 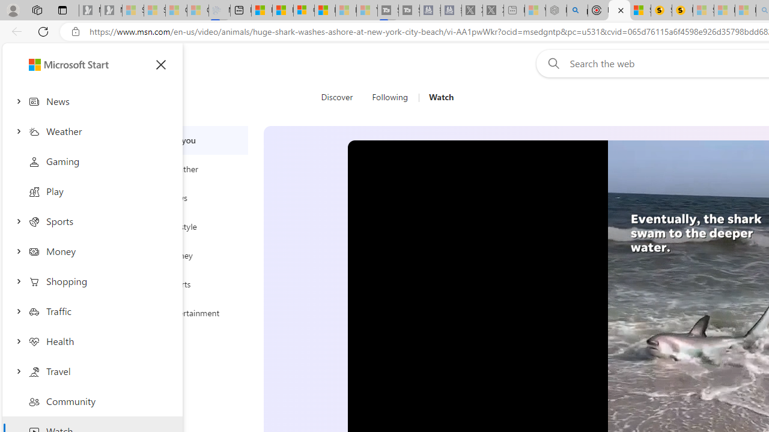 I want to click on Wildlife - MSN - Sleeping, so click(x=535, y=11).